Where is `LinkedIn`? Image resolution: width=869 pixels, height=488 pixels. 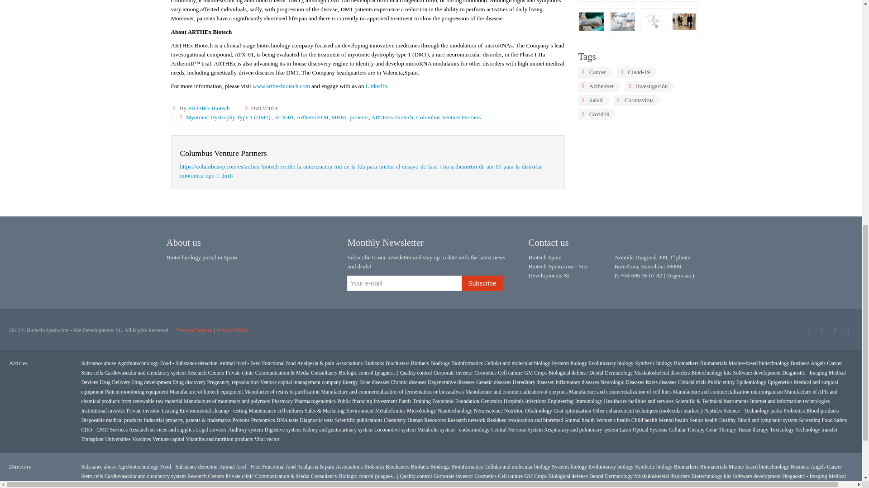 LinkedIn is located at coordinates (377, 86).